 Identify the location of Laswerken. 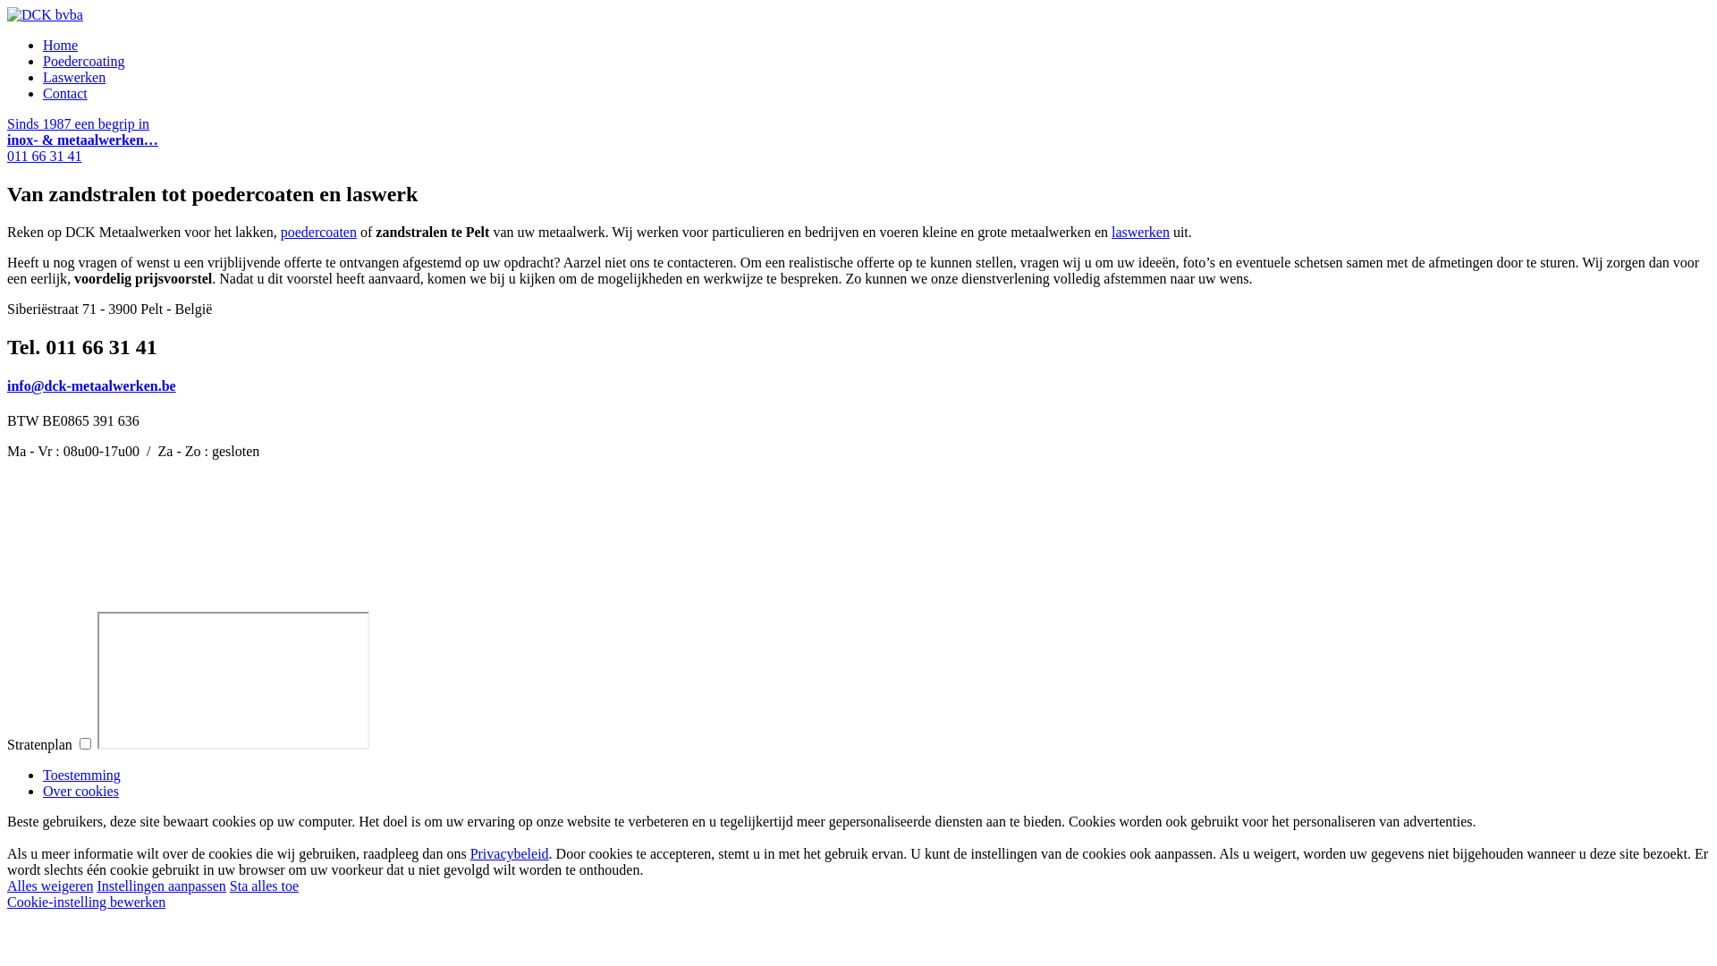
(74, 77).